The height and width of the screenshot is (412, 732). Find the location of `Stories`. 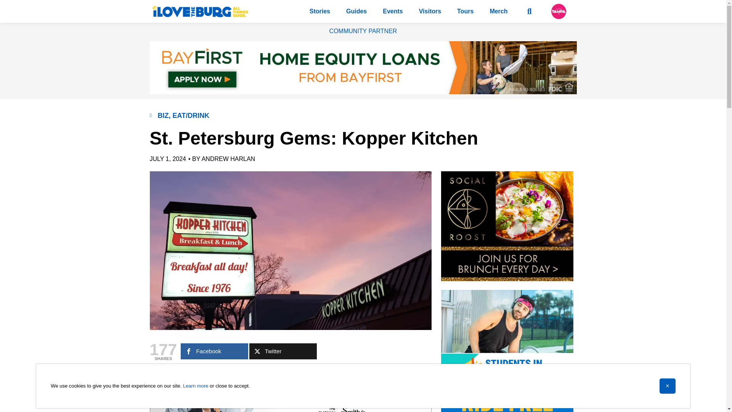

Stories is located at coordinates (319, 11).